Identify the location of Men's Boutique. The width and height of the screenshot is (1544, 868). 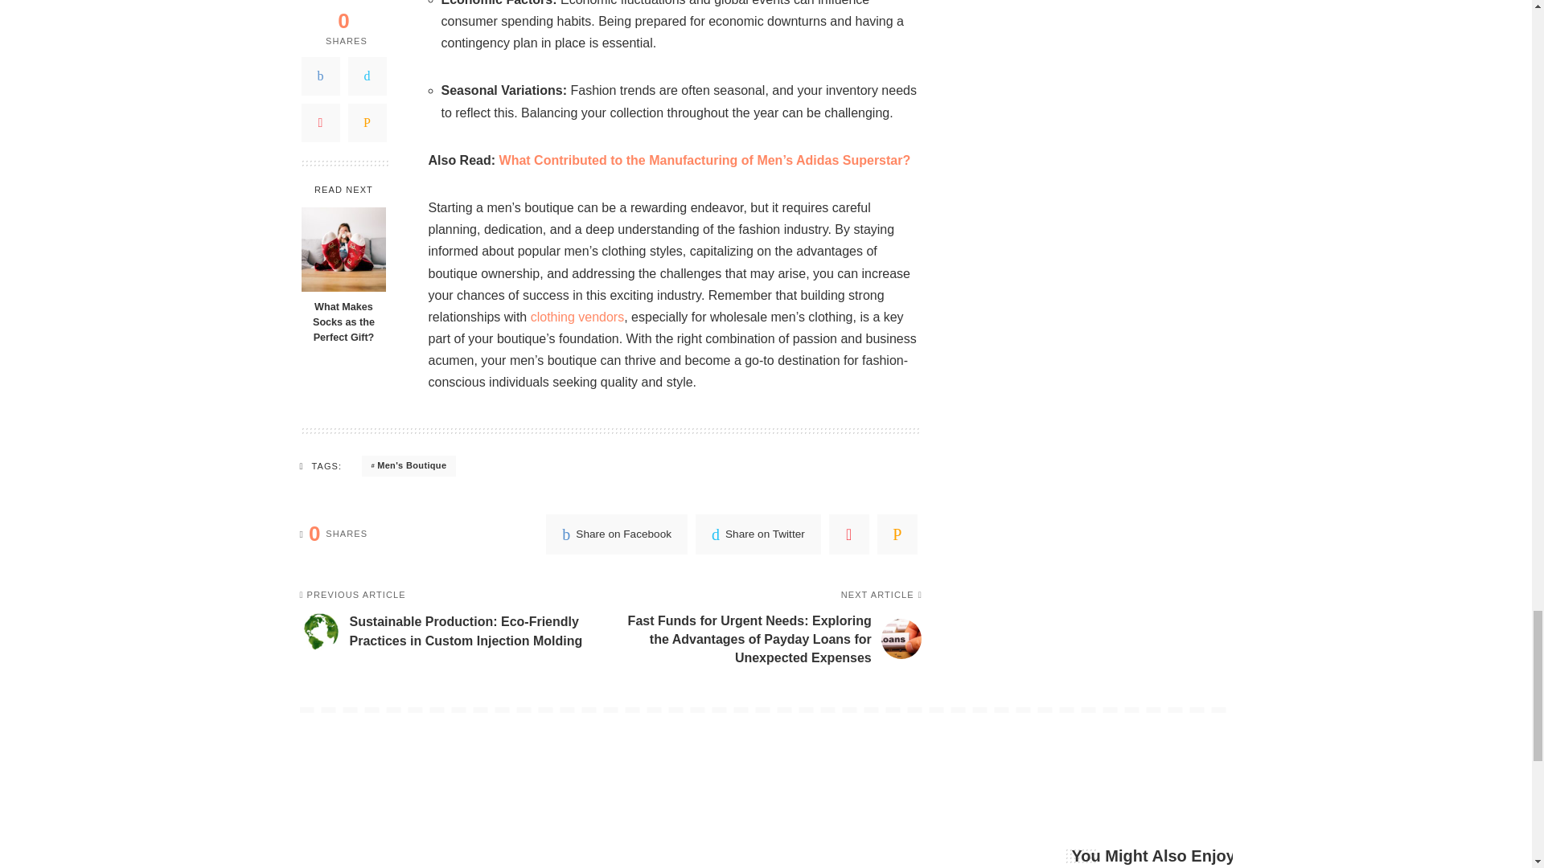
(409, 466).